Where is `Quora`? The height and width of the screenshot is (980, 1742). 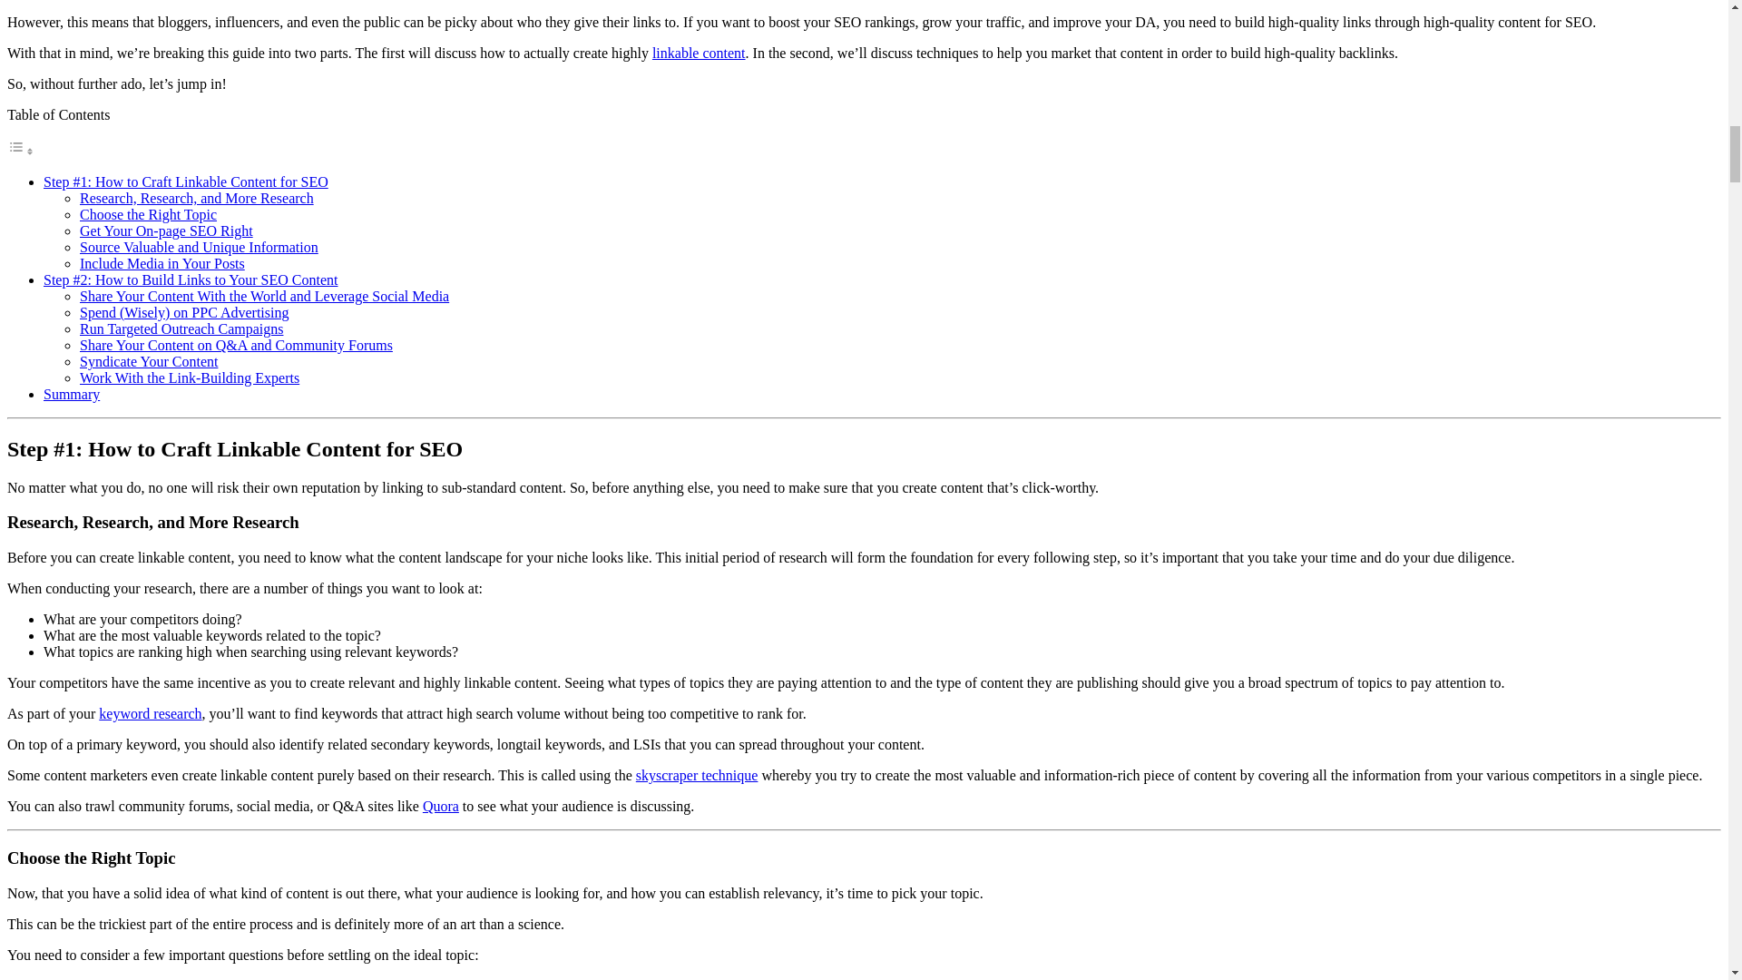 Quora is located at coordinates (441, 806).